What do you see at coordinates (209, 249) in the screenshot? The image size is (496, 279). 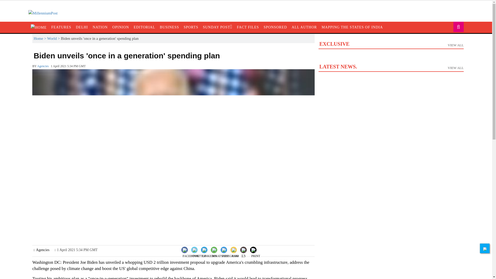 I see `LinkedIn` at bounding box center [209, 249].